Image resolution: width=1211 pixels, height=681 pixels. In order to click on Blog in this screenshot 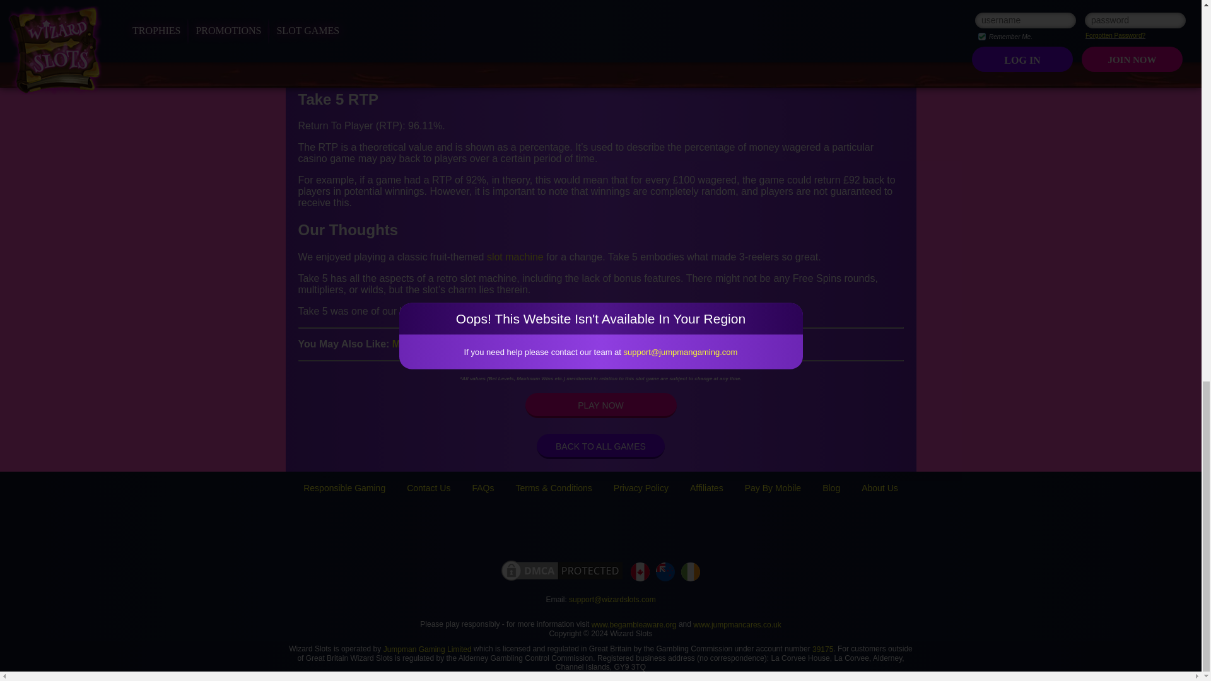, I will do `click(831, 487)`.